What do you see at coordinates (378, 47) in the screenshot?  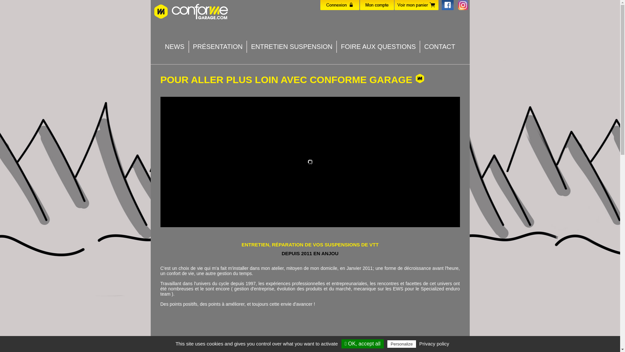 I see `FOIRE AUX QUESTIONS` at bounding box center [378, 47].